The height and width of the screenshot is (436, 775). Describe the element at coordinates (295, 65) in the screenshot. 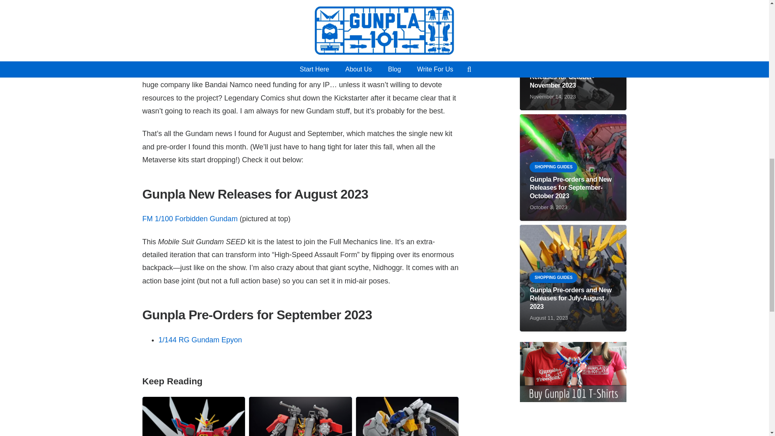

I see `a Kickstarter to fund Gundam Breaker Battlogue: New Build` at that location.